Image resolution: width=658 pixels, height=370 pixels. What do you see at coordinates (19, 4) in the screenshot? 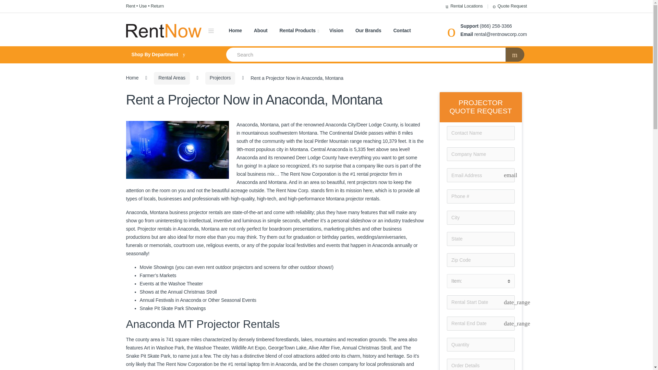
I see `Skip to navigation` at bounding box center [19, 4].